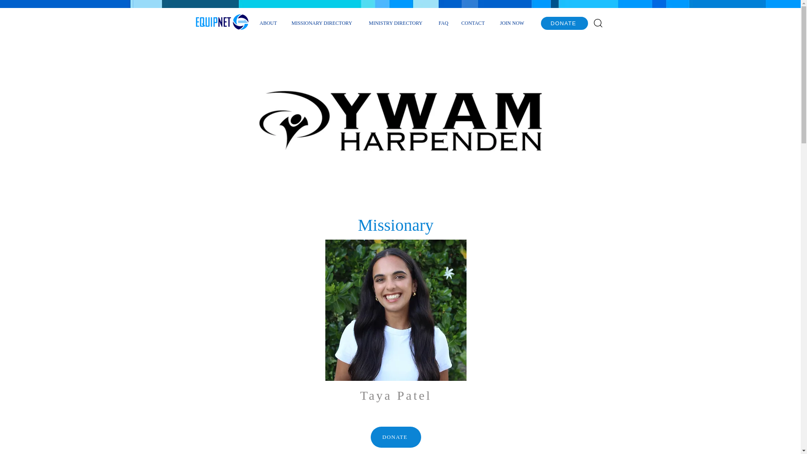 This screenshot has height=454, width=807. What do you see at coordinates (443, 23) in the screenshot?
I see `FAQ` at bounding box center [443, 23].